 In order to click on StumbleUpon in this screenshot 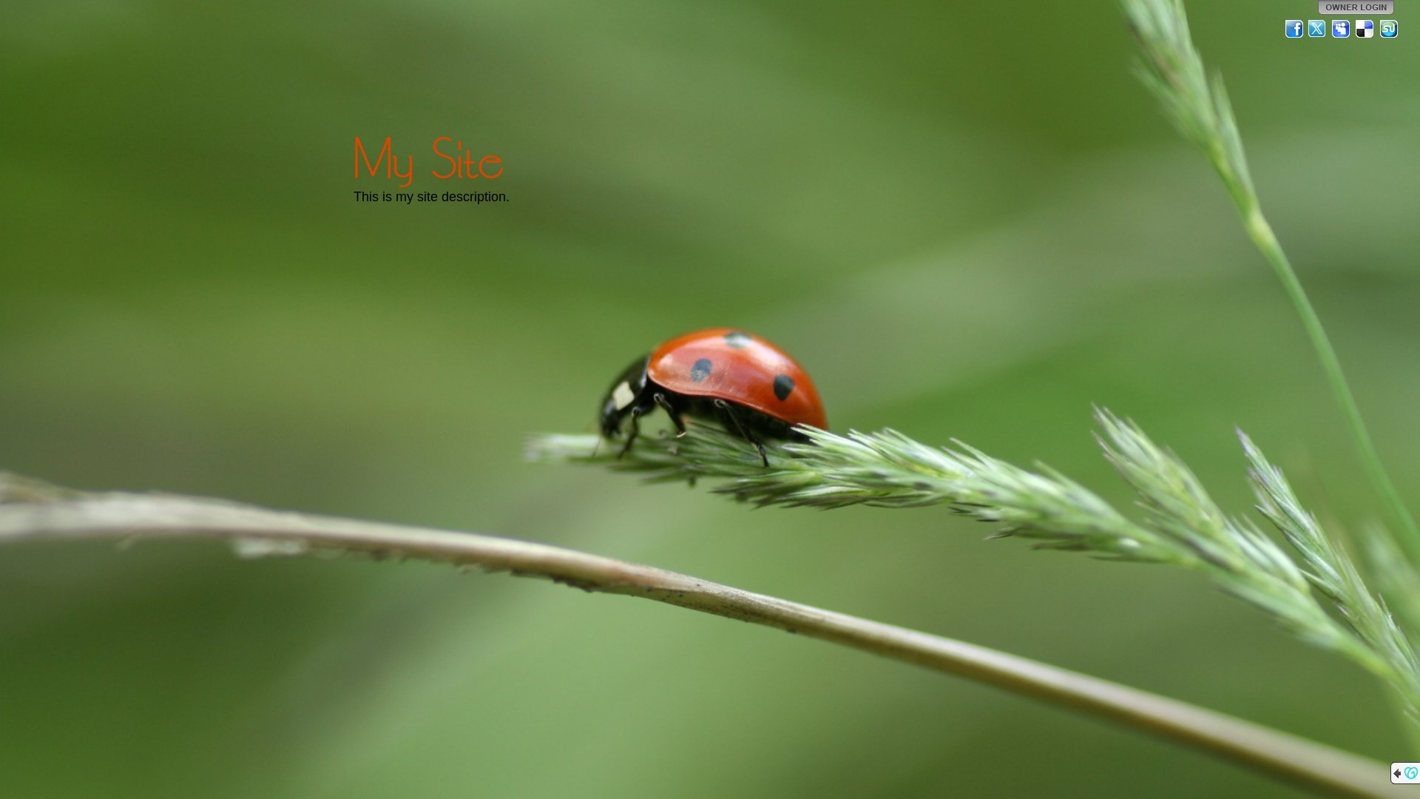, I will do `click(1389, 29)`.